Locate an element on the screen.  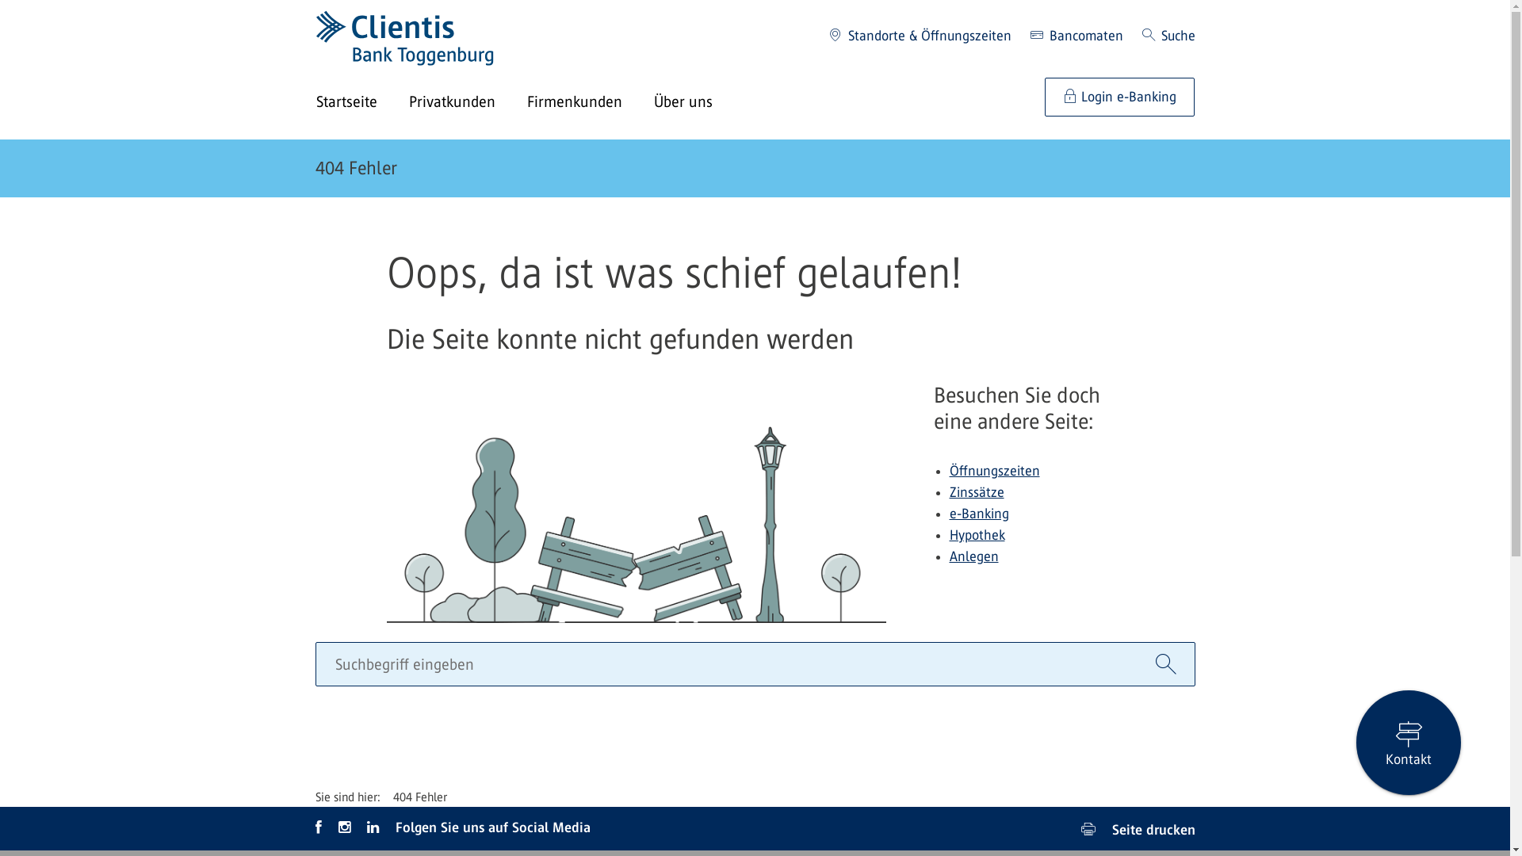
Anlegen is located at coordinates (974, 556).